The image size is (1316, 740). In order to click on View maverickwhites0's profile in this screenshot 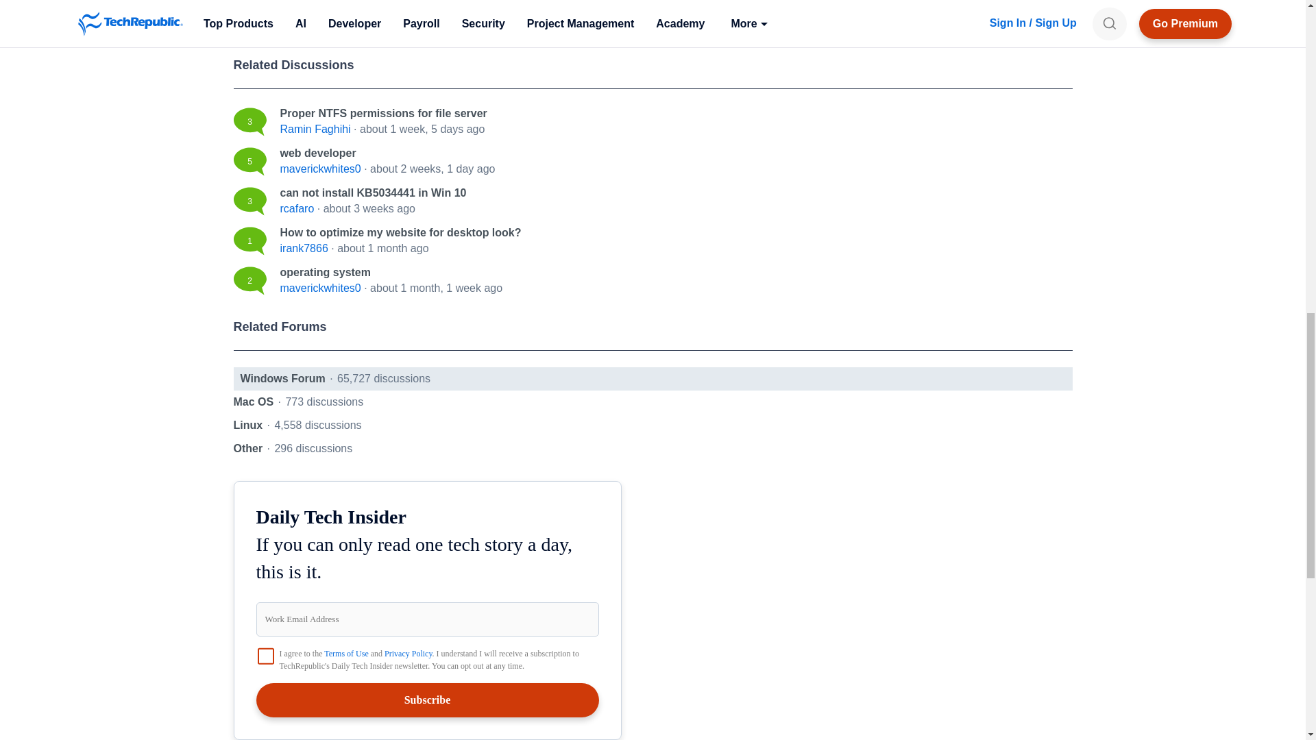, I will do `click(319, 169)`.